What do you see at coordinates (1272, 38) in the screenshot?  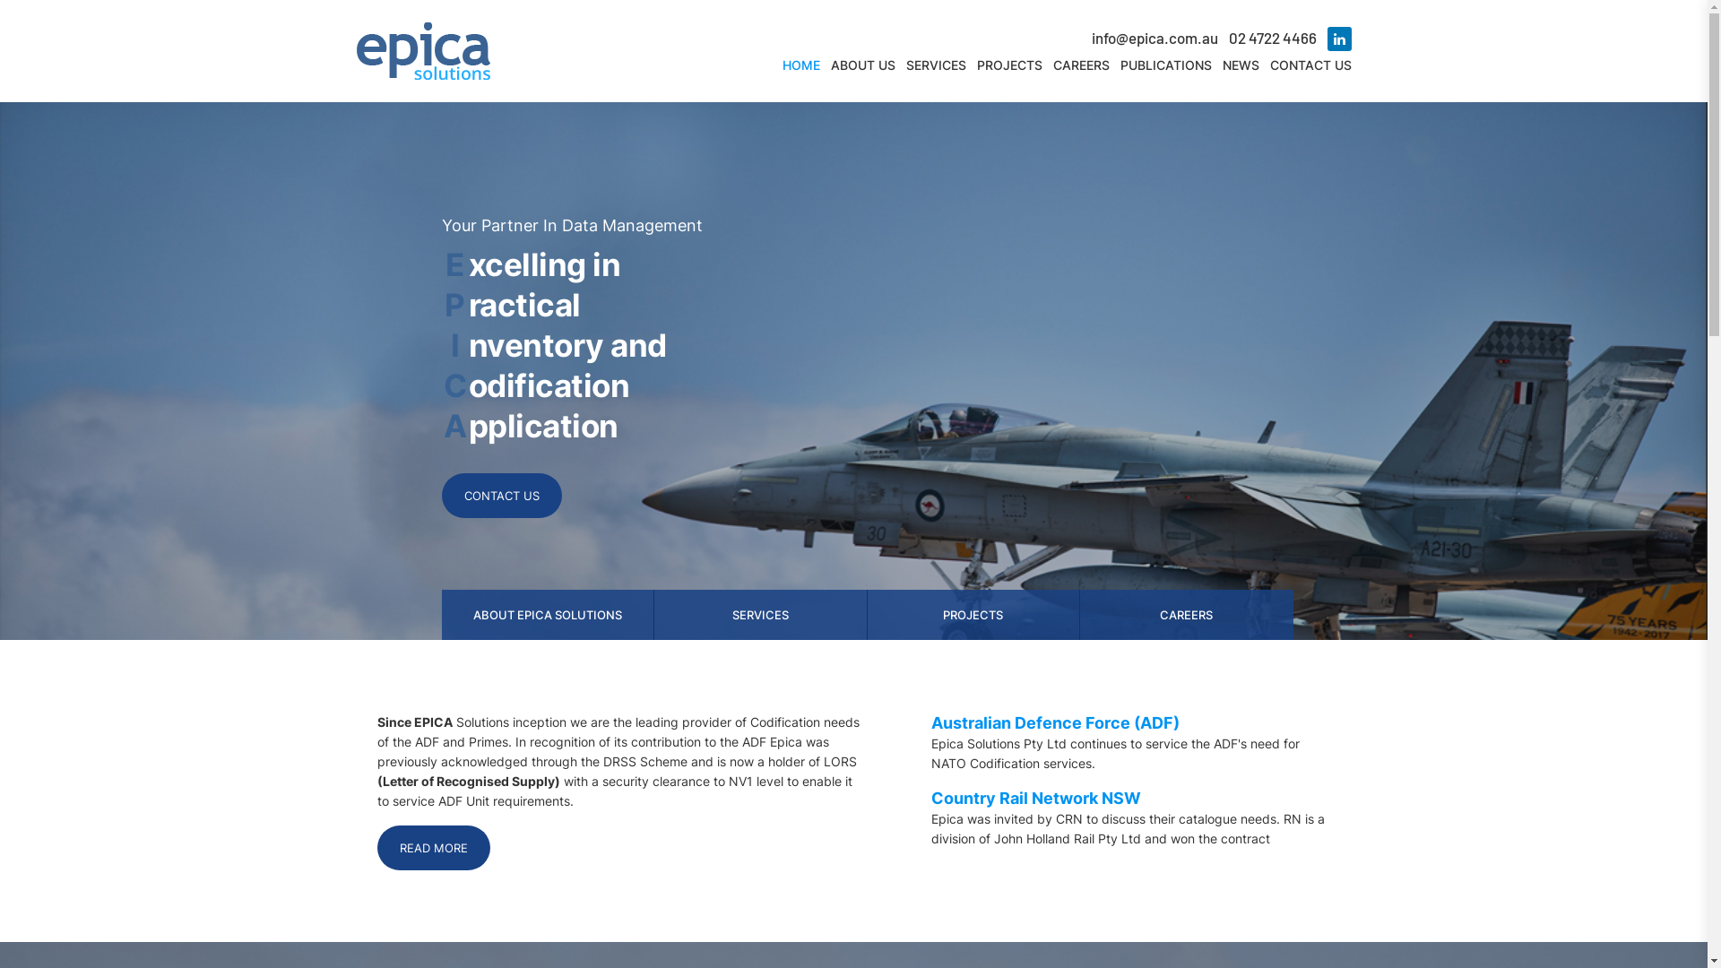 I see `02 4722 4466` at bounding box center [1272, 38].